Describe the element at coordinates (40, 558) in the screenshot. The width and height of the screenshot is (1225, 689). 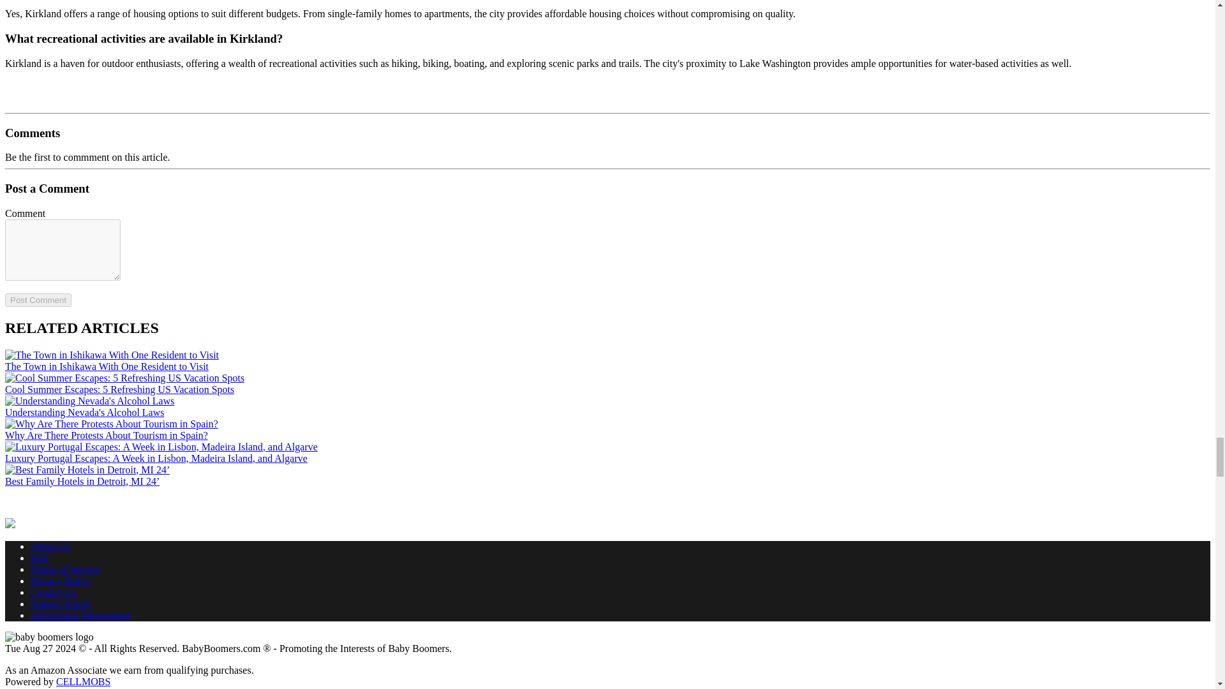
I see `RSS` at that location.